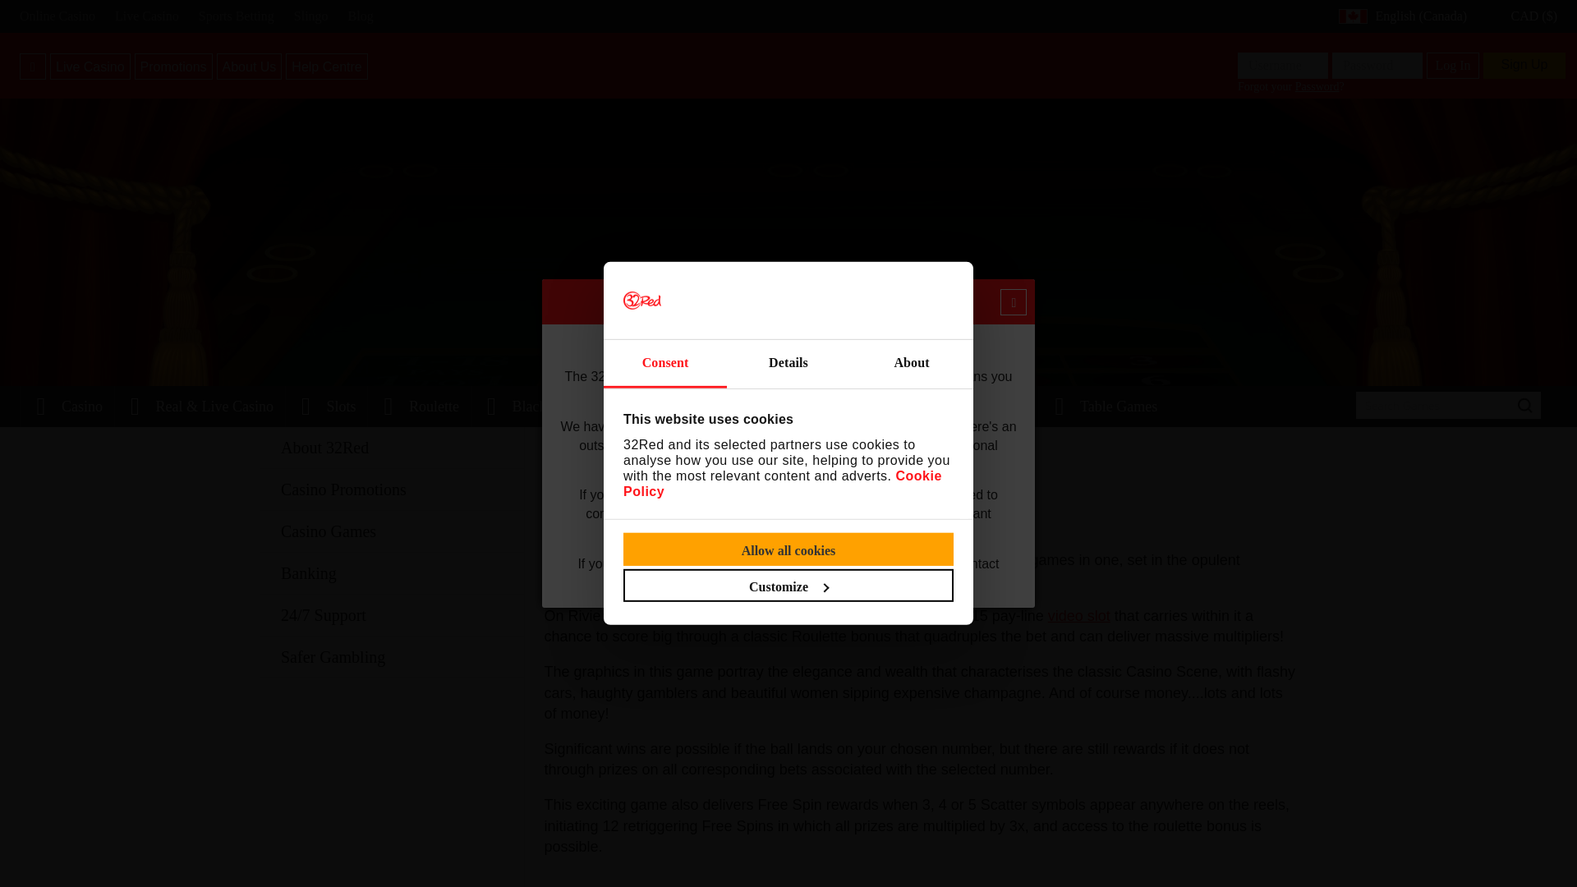  I want to click on Details, so click(788, 364).